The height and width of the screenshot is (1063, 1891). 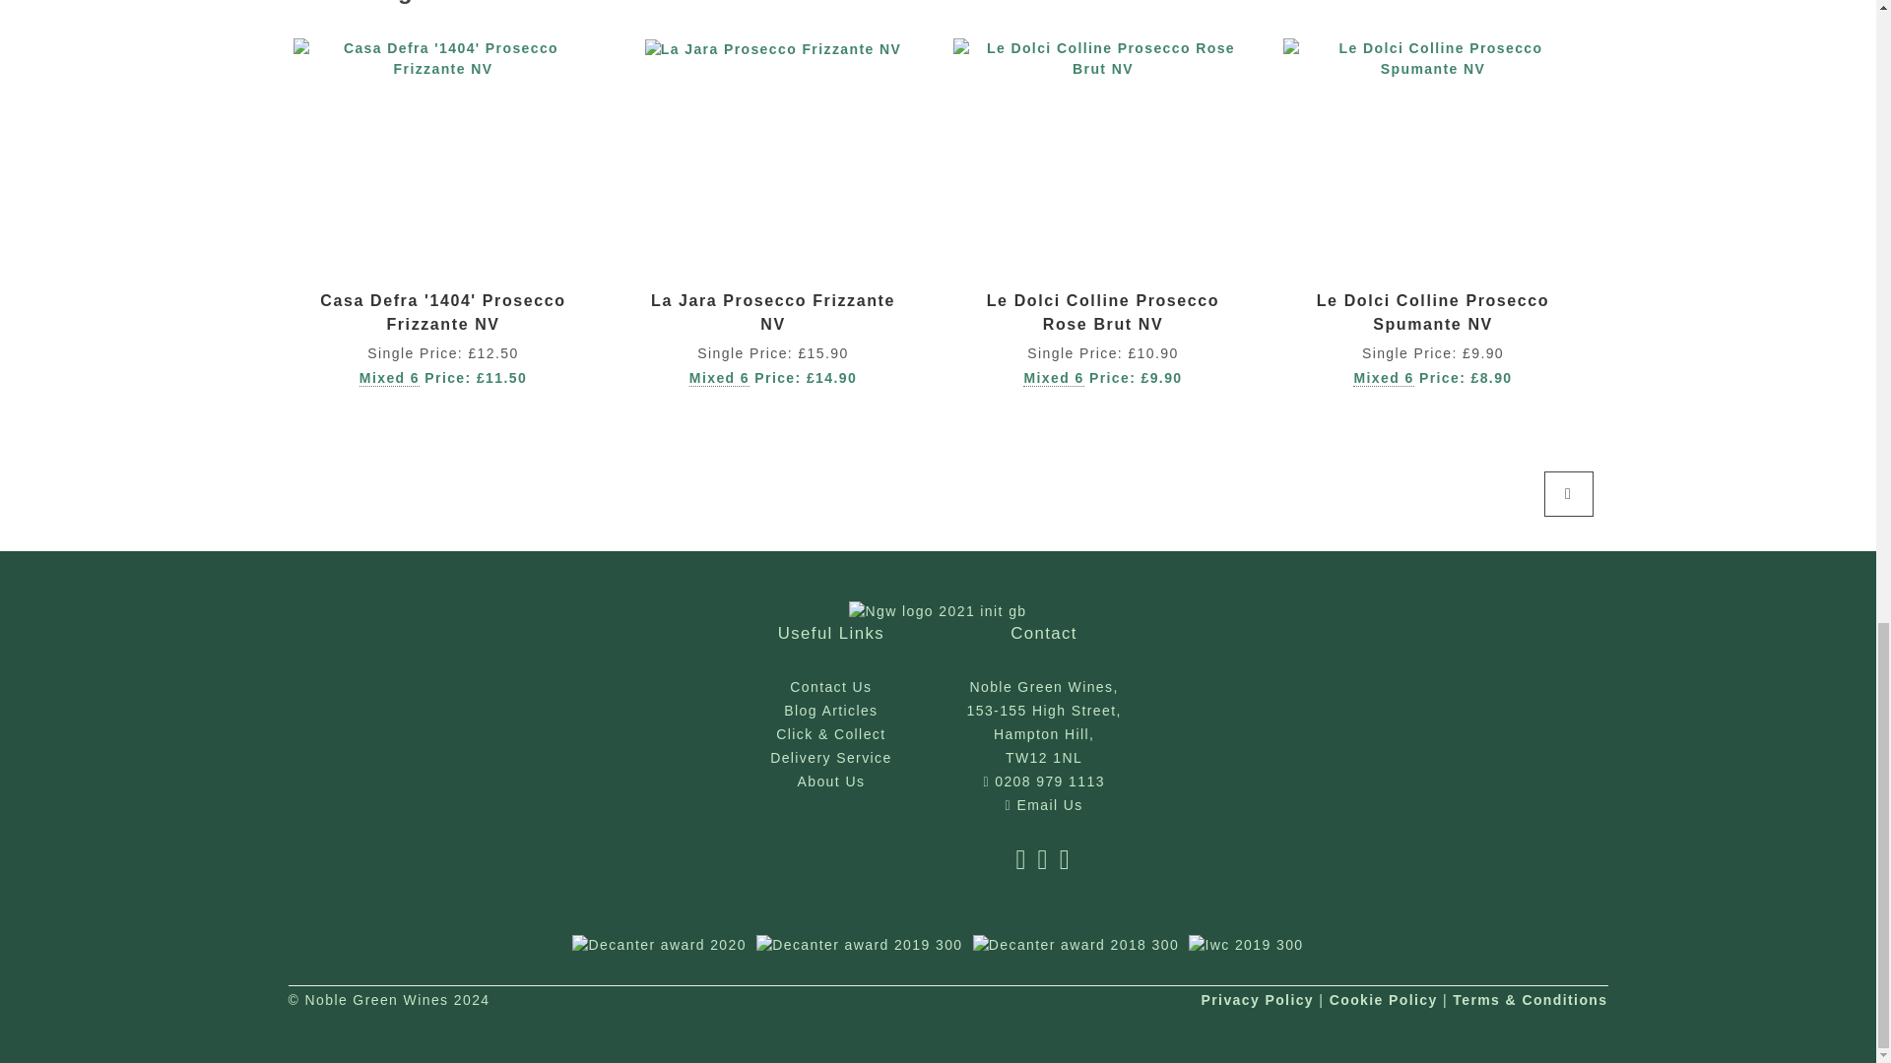 What do you see at coordinates (1103, 313) in the screenshot?
I see `Le Dolci Colline Prosecco Rose Brut NV` at bounding box center [1103, 313].